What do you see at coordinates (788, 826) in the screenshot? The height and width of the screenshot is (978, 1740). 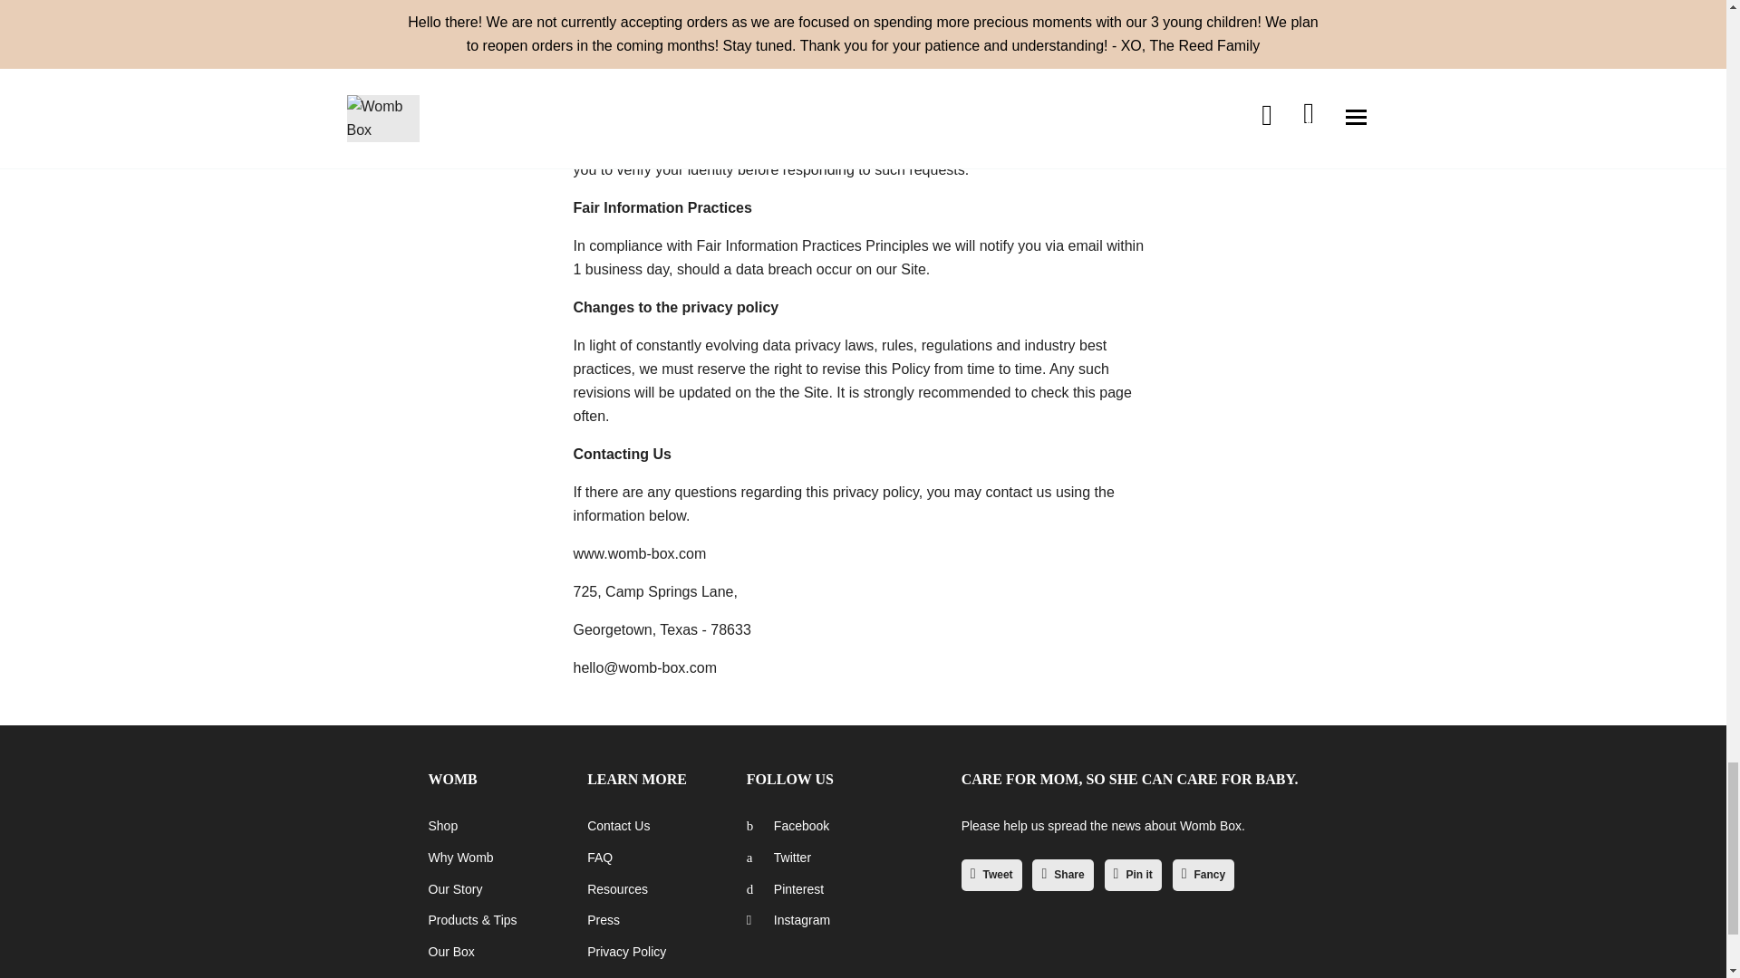 I see `Facebook` at bounding box center [788, 826].